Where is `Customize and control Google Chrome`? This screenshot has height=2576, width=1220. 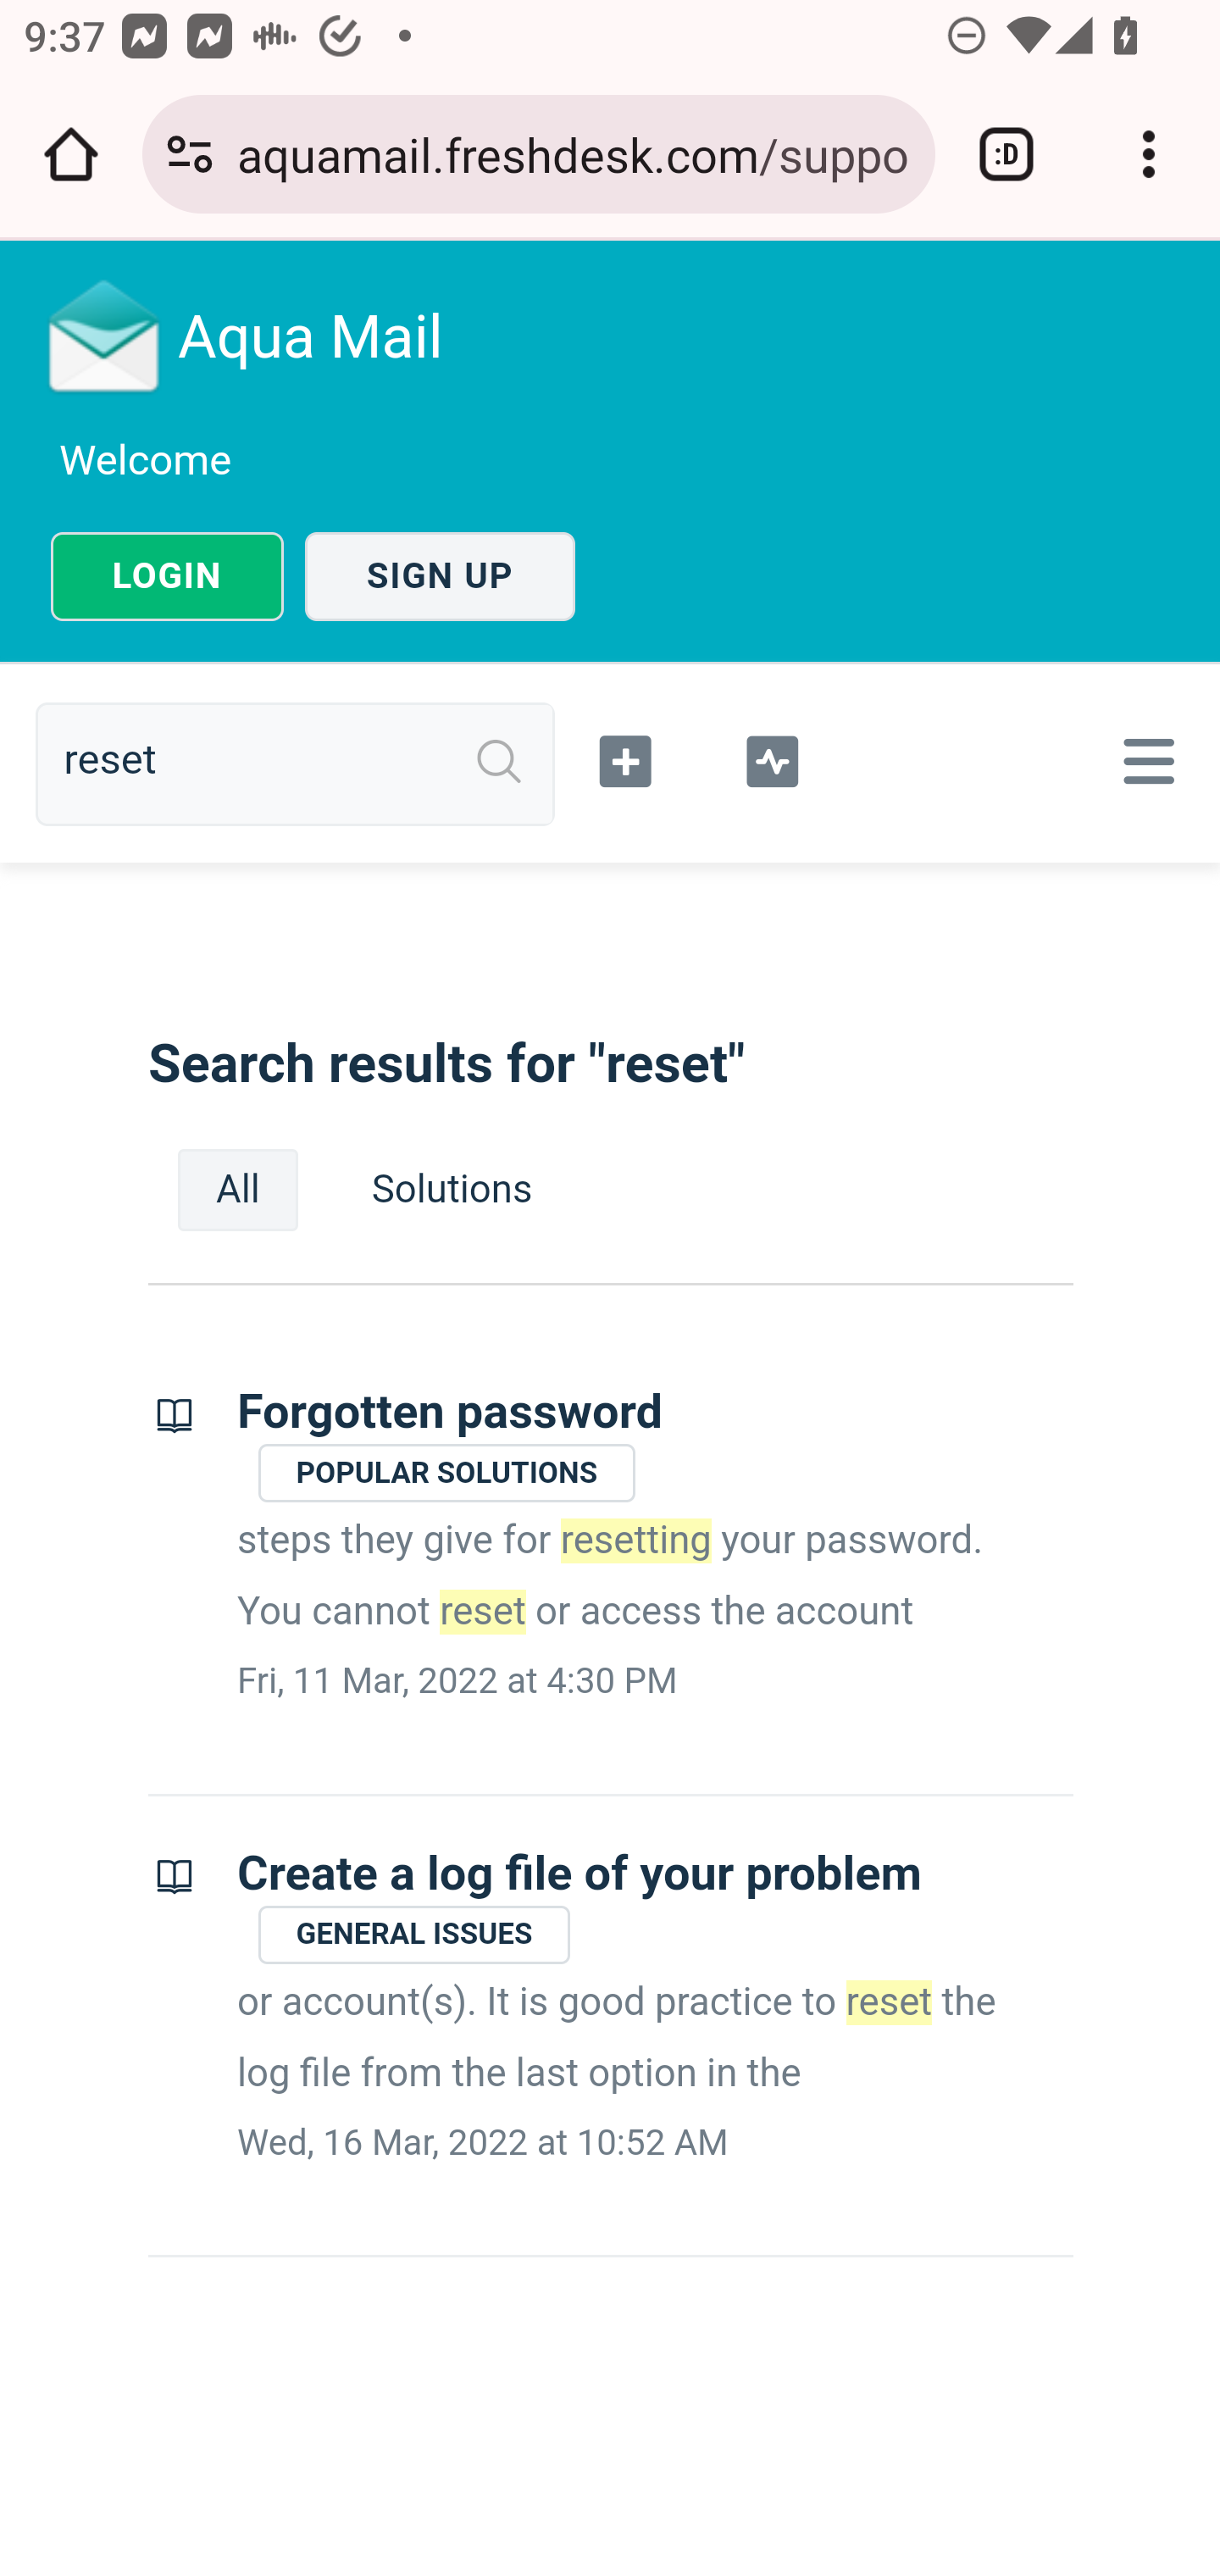
Customize and control Google Chrome is located at coordinates (1149, 154).